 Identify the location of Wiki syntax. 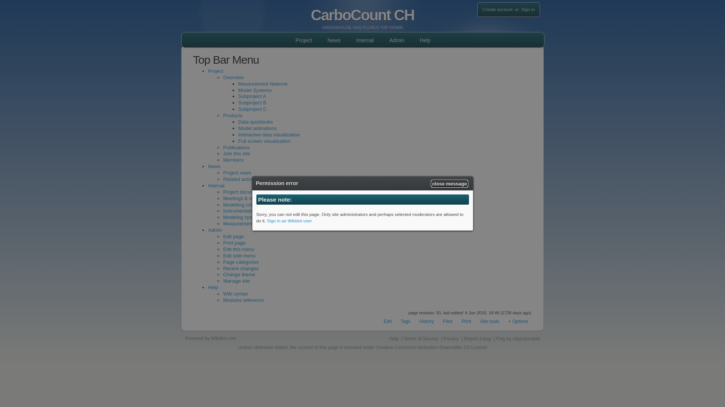
(236, 294).